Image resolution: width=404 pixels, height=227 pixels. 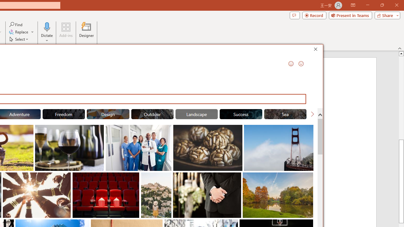 What do you see at coordinates (152, 114) in the screenshot?
I see `"Outdoor" Stock Images.` at bounding box center [152, 114].